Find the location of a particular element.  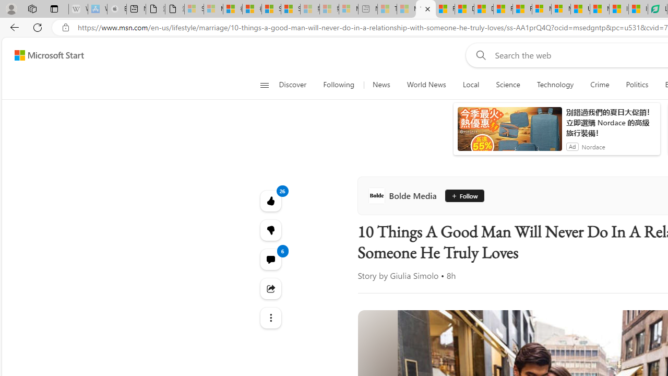

Sign in to your Microsoft account - Sleeping is located at coordinates (194, 9).